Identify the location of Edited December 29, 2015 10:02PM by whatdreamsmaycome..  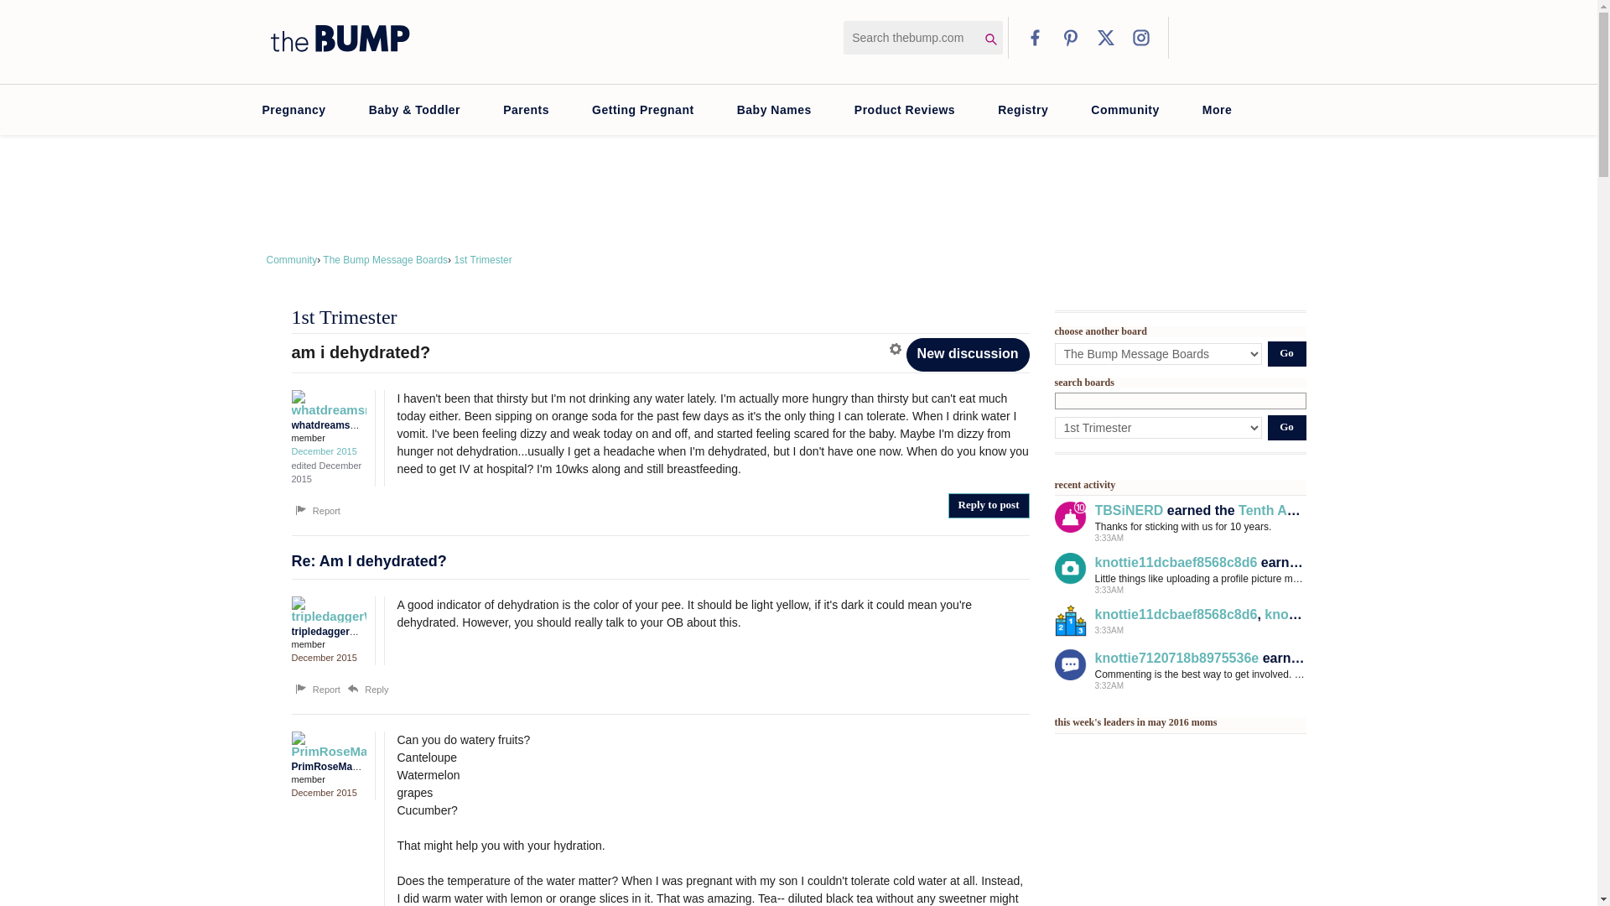
(327, 471).